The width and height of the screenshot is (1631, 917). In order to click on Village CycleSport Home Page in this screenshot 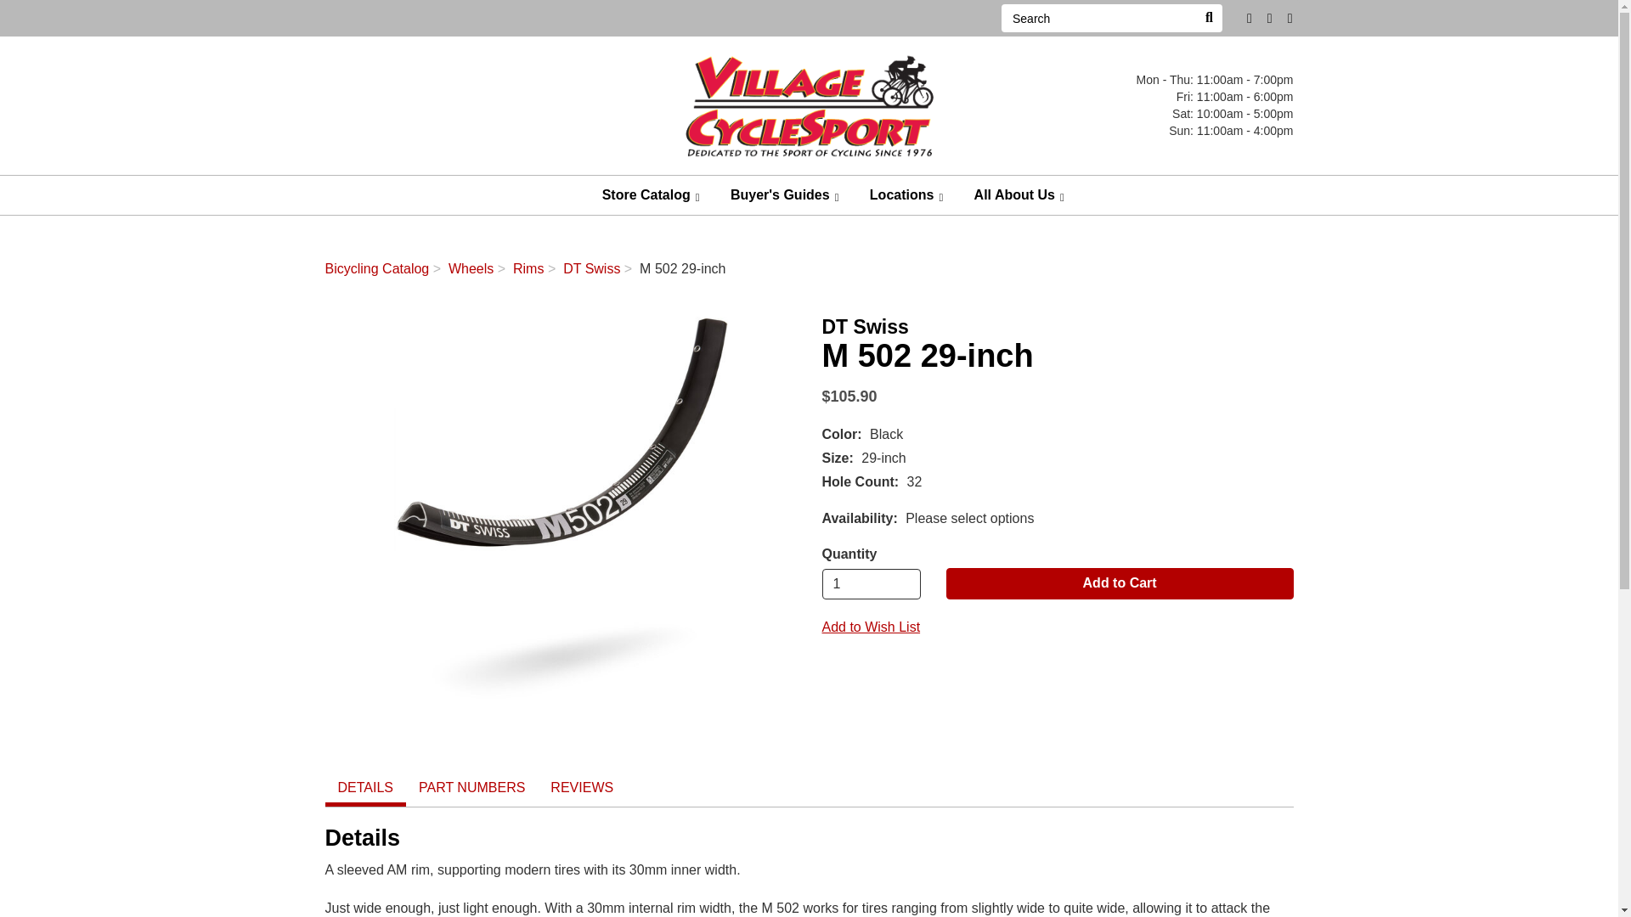, I will do `click(809, 104)`.